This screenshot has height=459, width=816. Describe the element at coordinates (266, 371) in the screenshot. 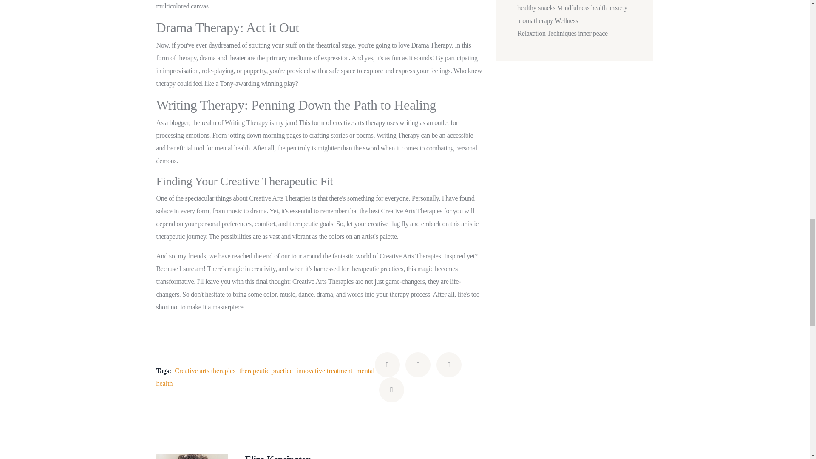

I see `therapeutic practice` at that location.